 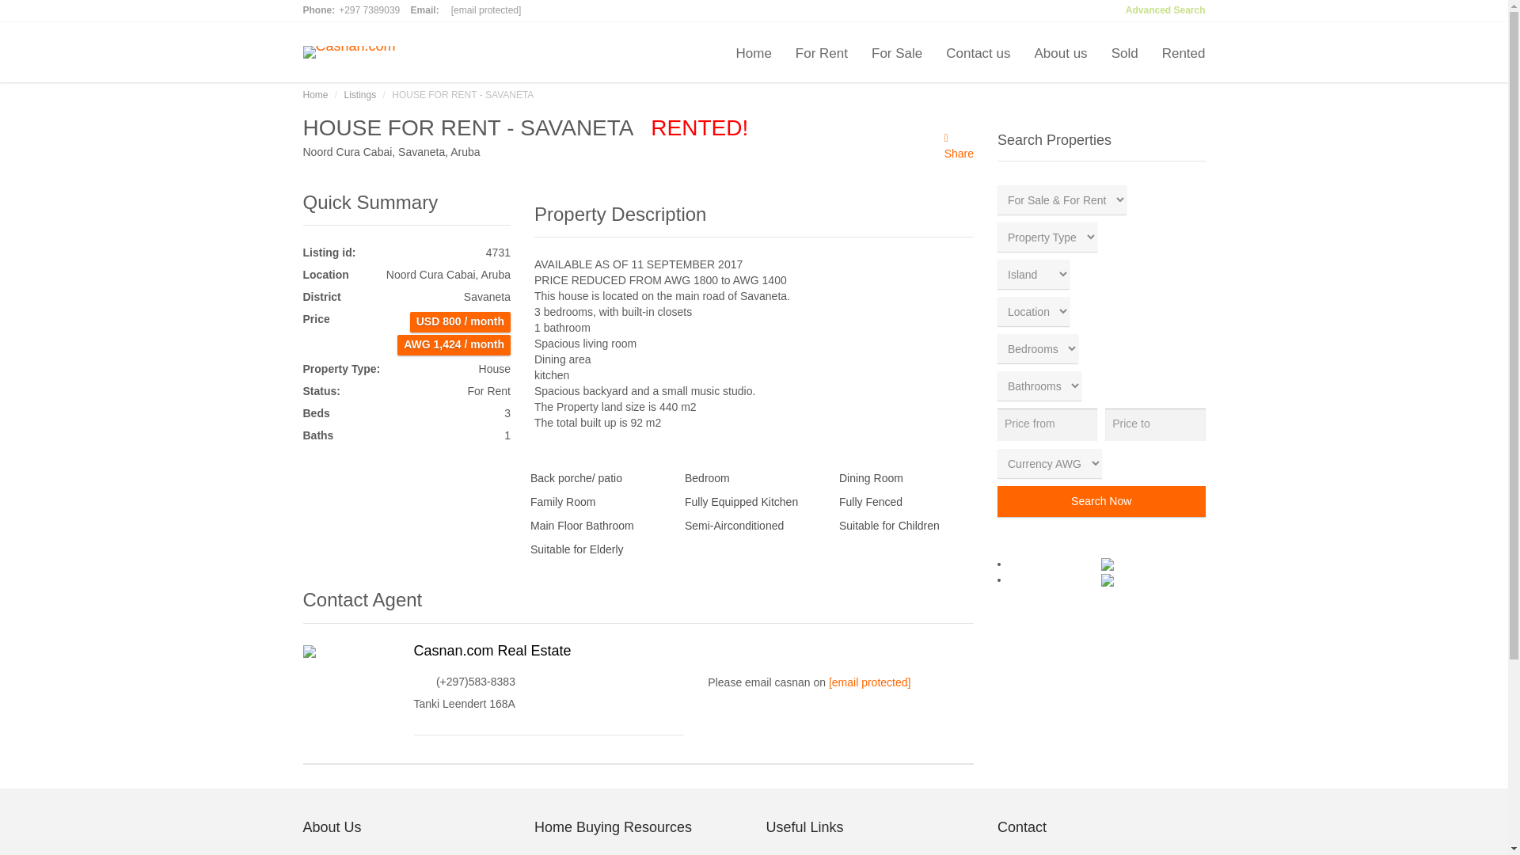 I want to click on For Sale, so click(x=897, y=52).